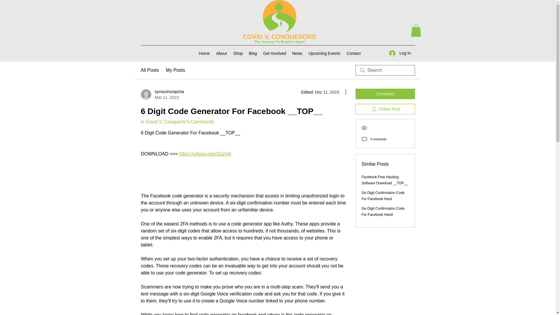  Describe the element at coordinates (162, 94) in the screenshot. I see `Contact` at that location.